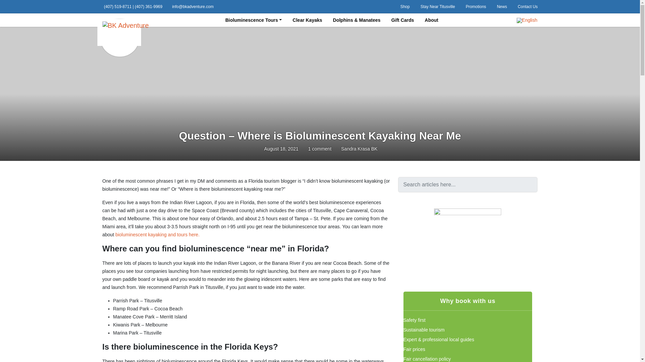 This screenshot has width=645, height=362. Describe the element at coordinates (476, 7) in the screenshot. I see `Promotions` at that location.